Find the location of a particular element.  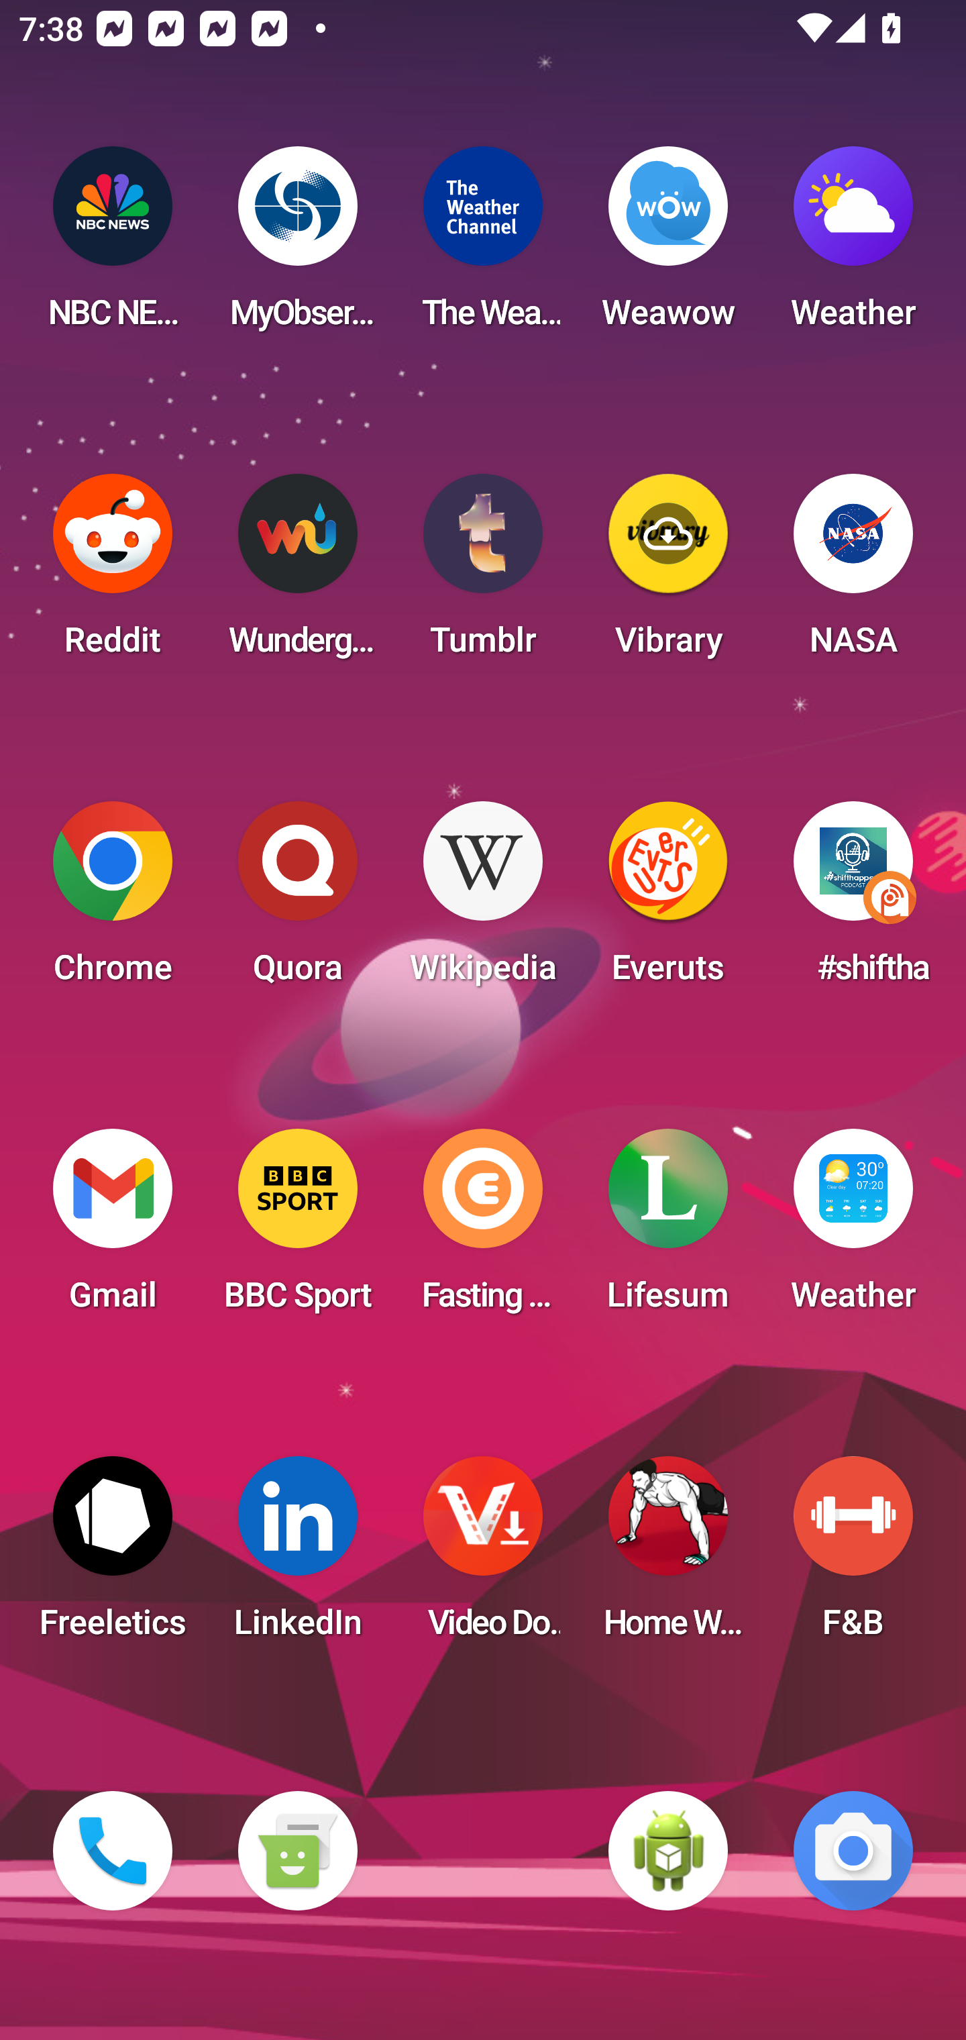

Weather is located at coordinates (853, 1228).